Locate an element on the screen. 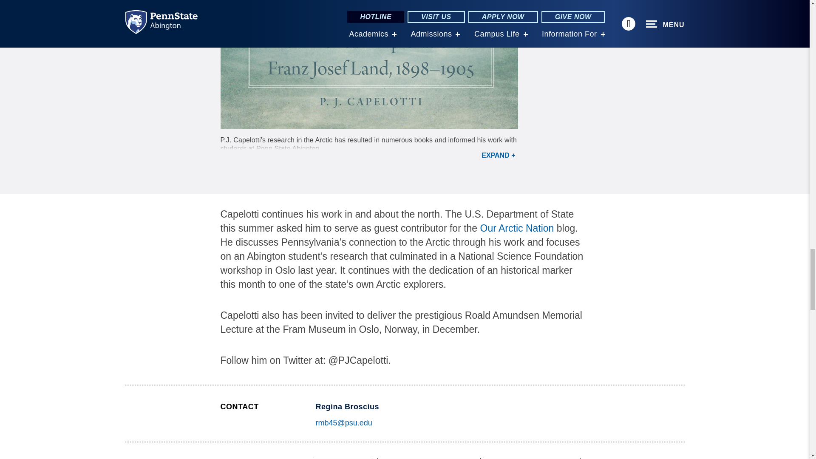 The height and width of the screenshot is (459, 816). Content tagged with Faculty Achievement is located at coordinates (533, 458).